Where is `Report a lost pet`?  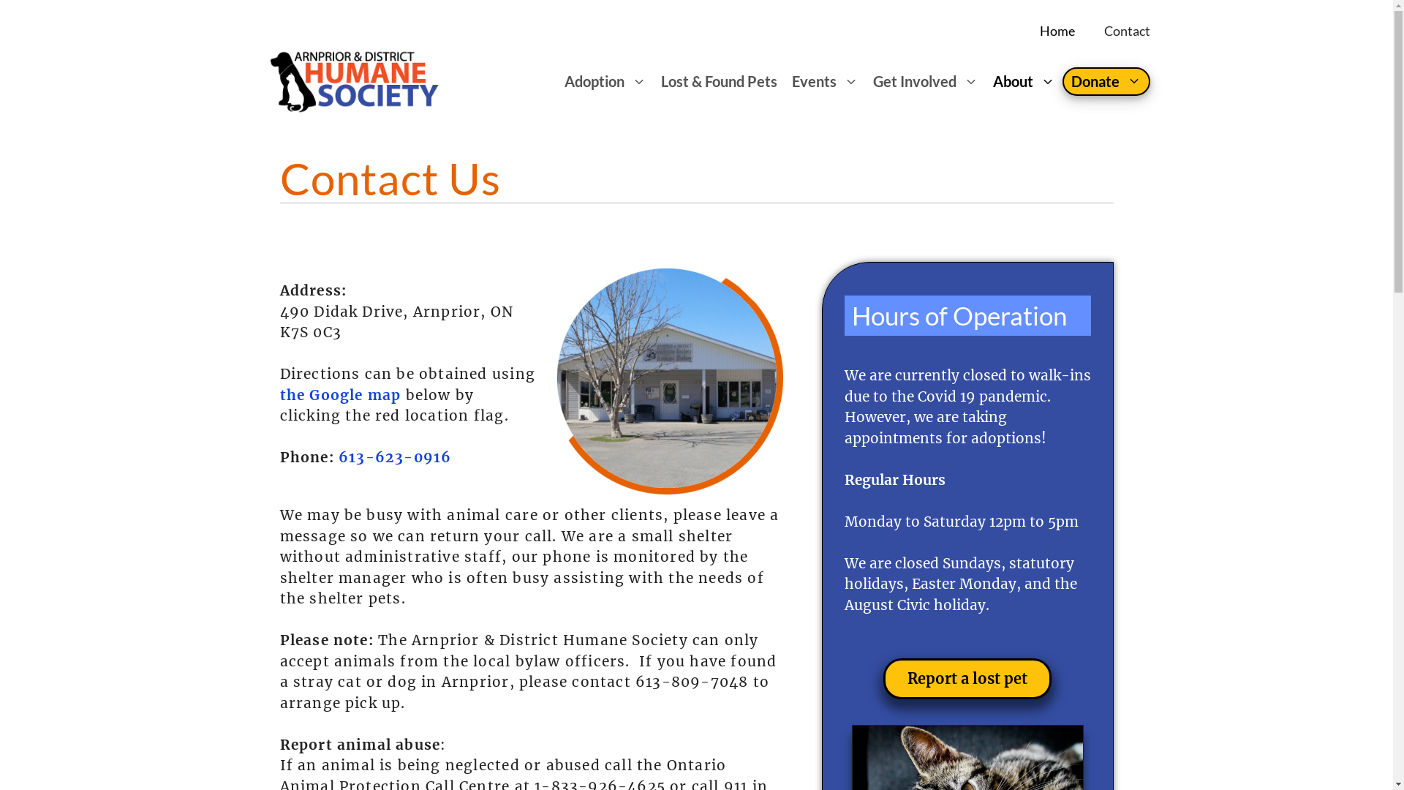 Report a lost pet is located at coordinates (967, 679).